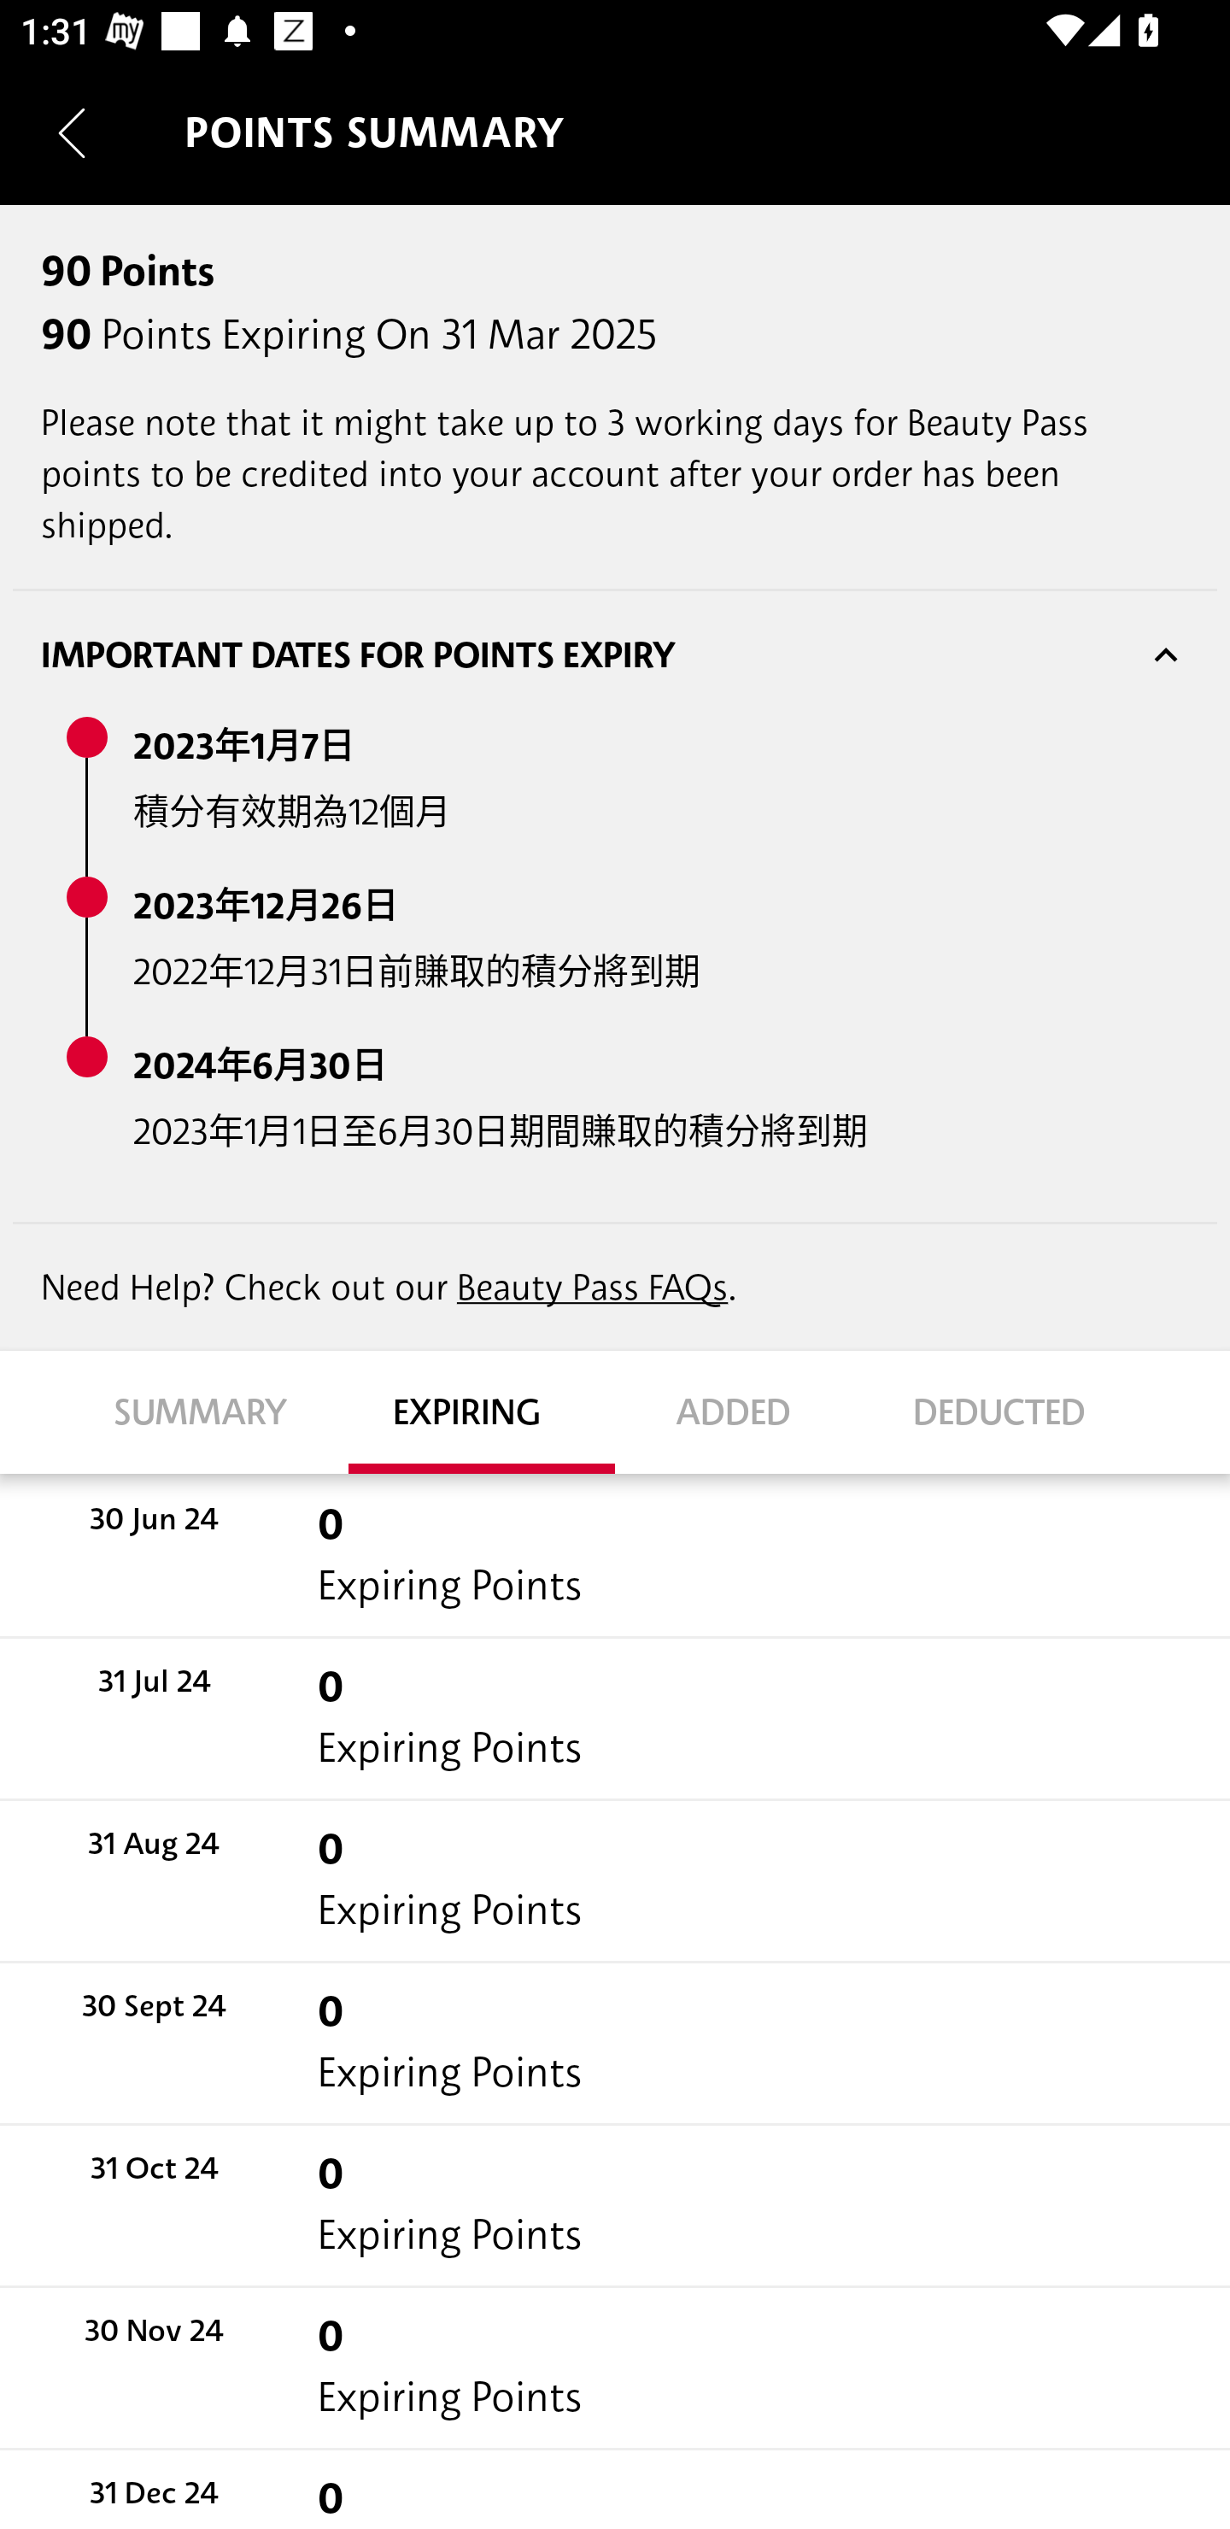 This screenshot has height=2529, width=1230. I want to click on DEDUCTED, so click(1015, 1411).